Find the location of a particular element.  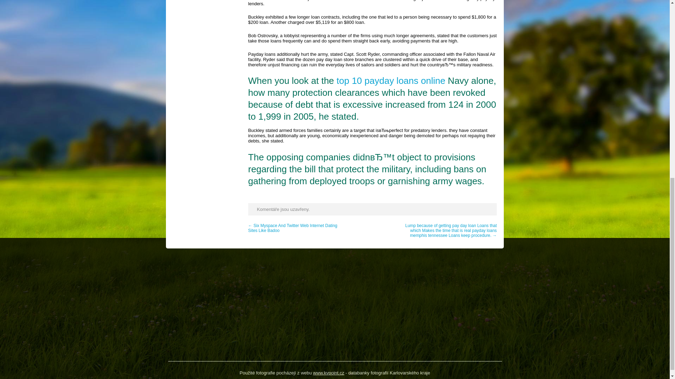

top 10 payday loans online is located at coordinates (390, 81).